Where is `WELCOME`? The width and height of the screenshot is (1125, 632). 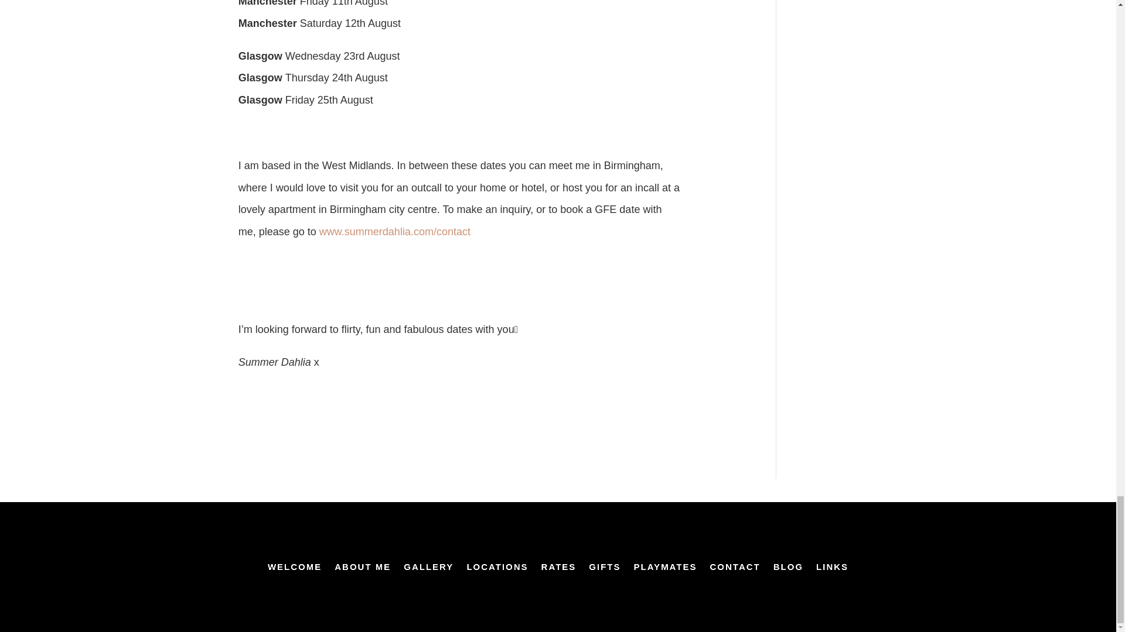 WELCOME is located at coordinates (294, 569).